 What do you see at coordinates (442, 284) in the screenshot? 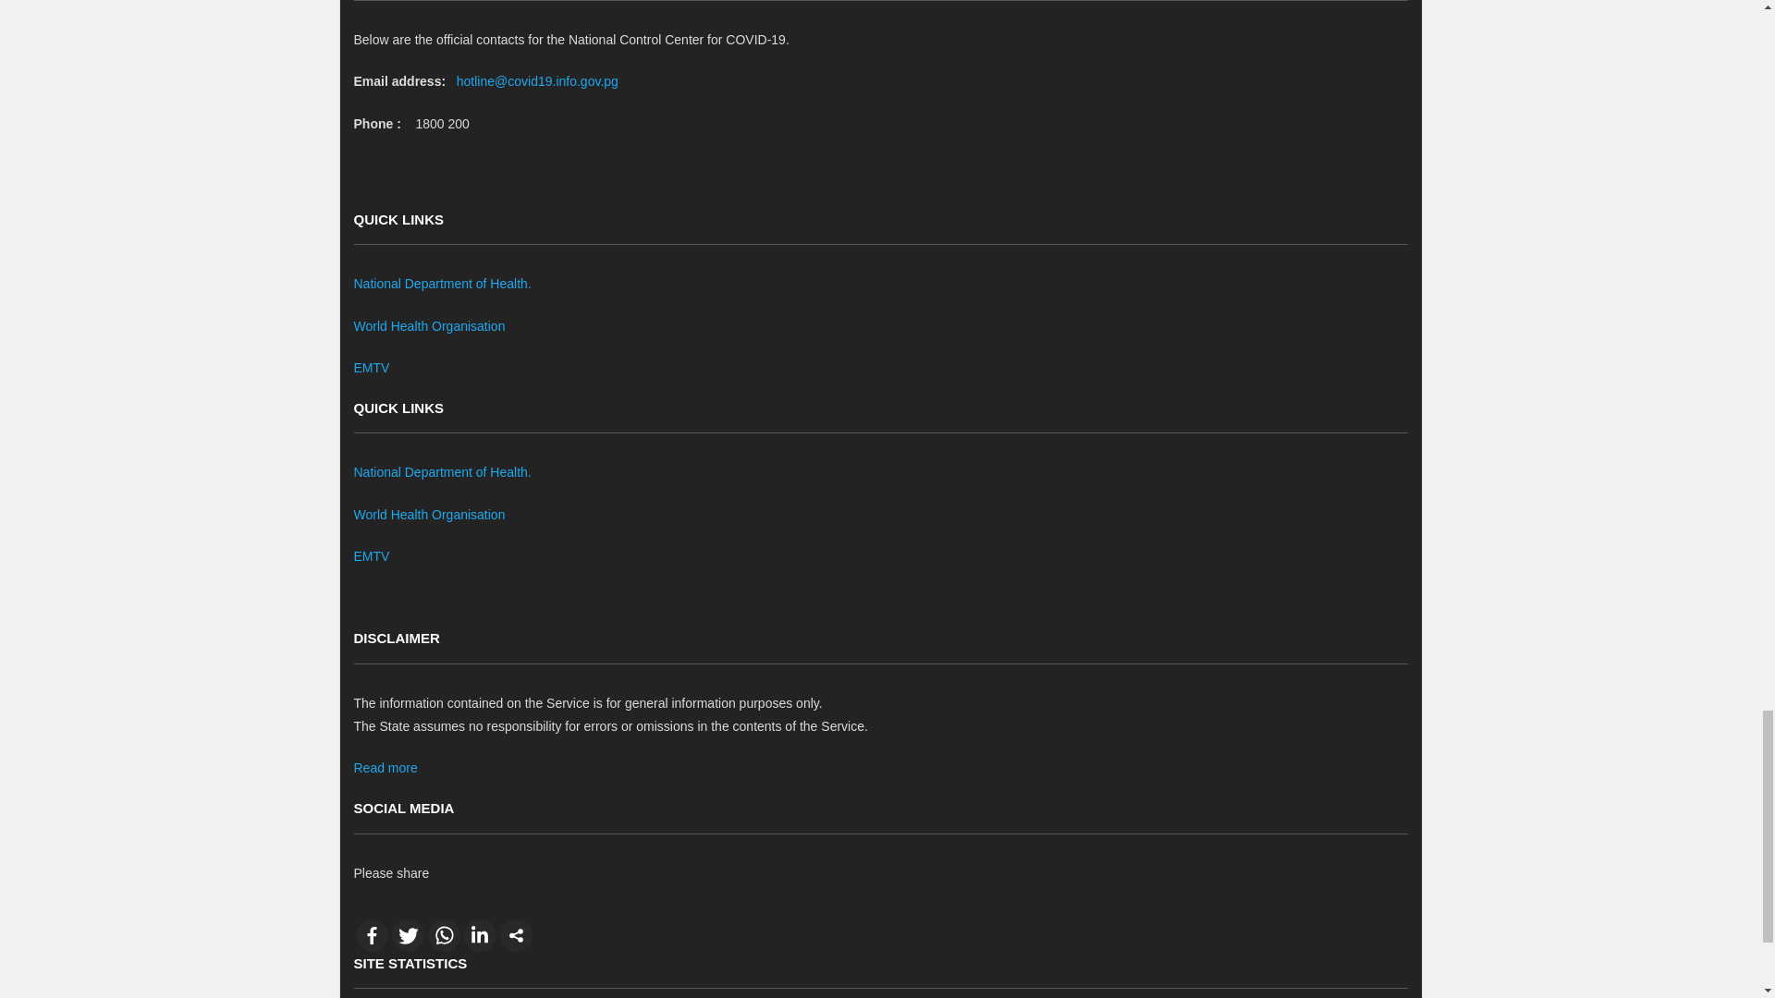
I see `National Department of Health.` at bounding box center [442, 284].